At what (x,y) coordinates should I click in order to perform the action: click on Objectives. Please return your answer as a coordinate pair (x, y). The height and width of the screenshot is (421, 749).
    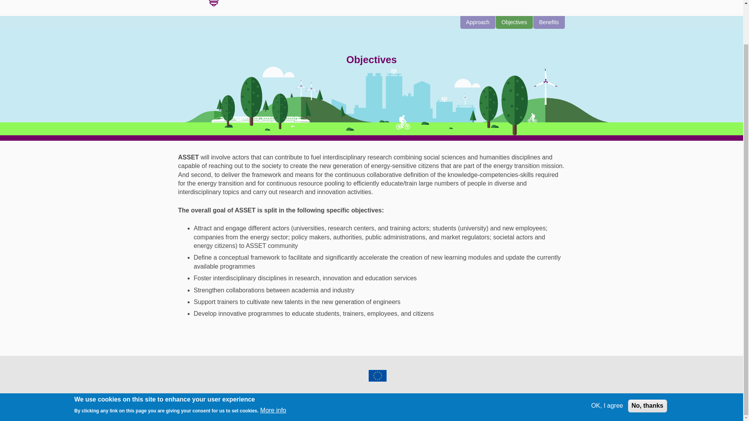
    Looking at the image, I should click on (515, 23).